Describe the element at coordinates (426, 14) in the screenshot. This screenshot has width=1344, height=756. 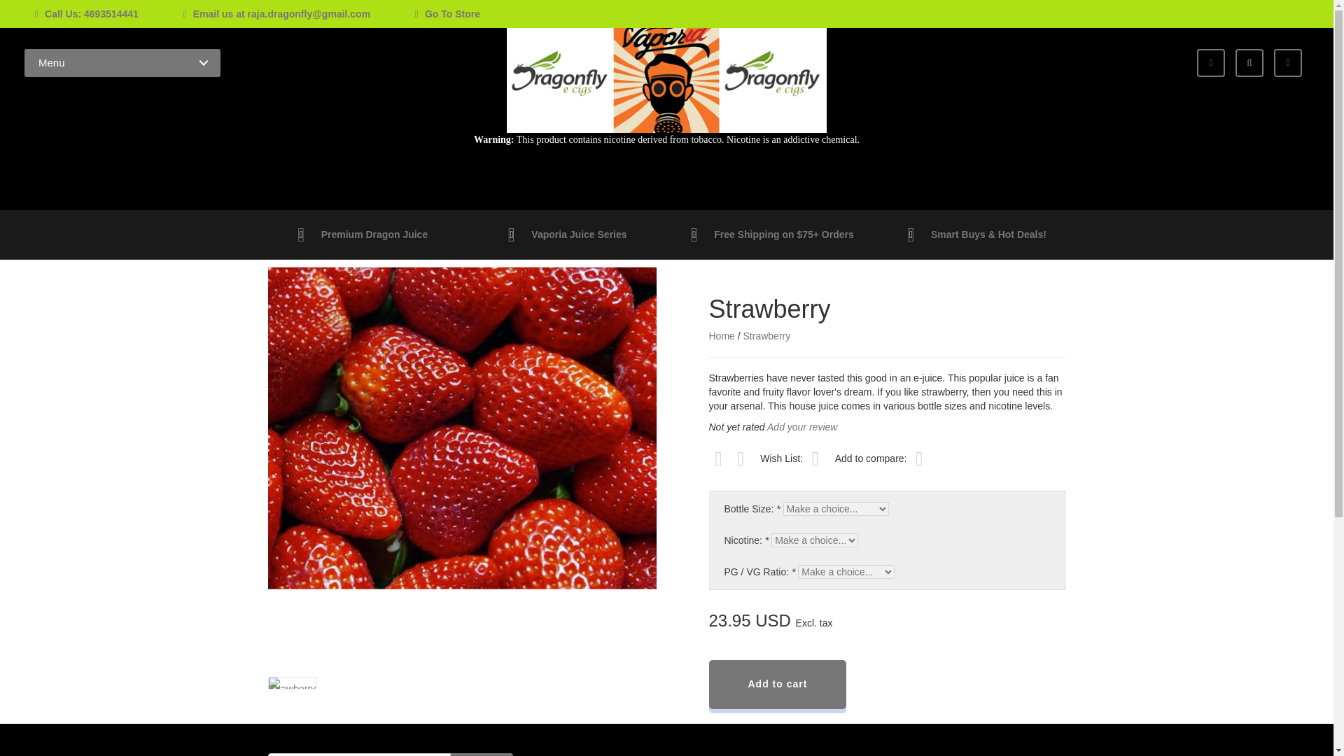
I see `Go To Store` at that location.